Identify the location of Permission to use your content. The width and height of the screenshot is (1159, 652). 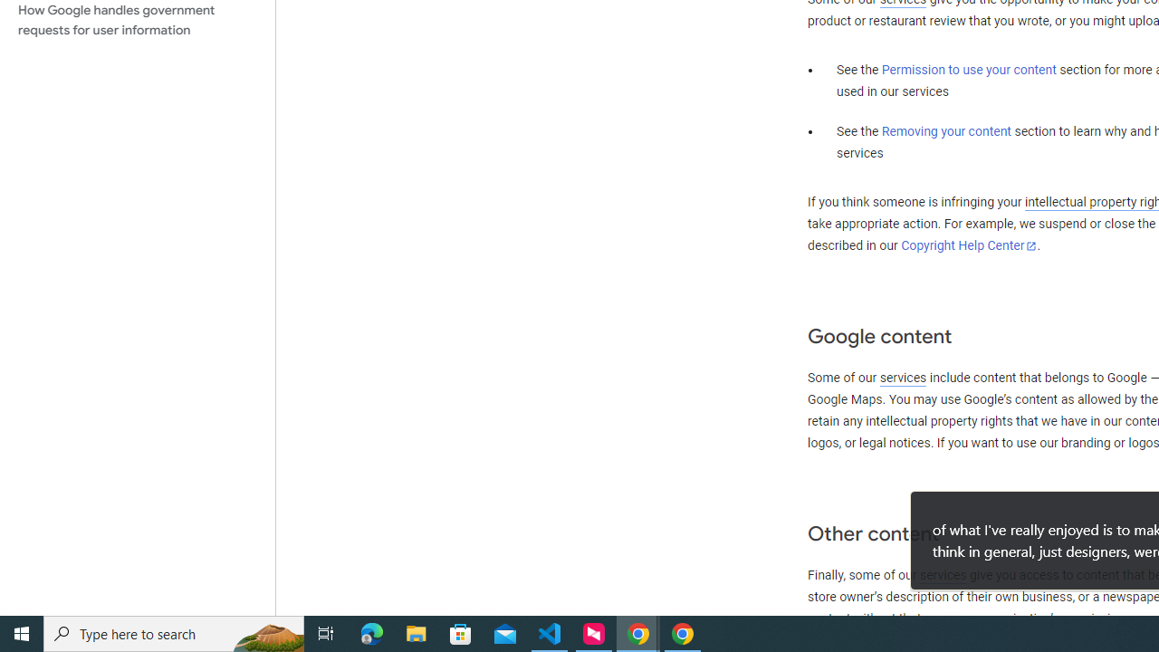
(969, 71).